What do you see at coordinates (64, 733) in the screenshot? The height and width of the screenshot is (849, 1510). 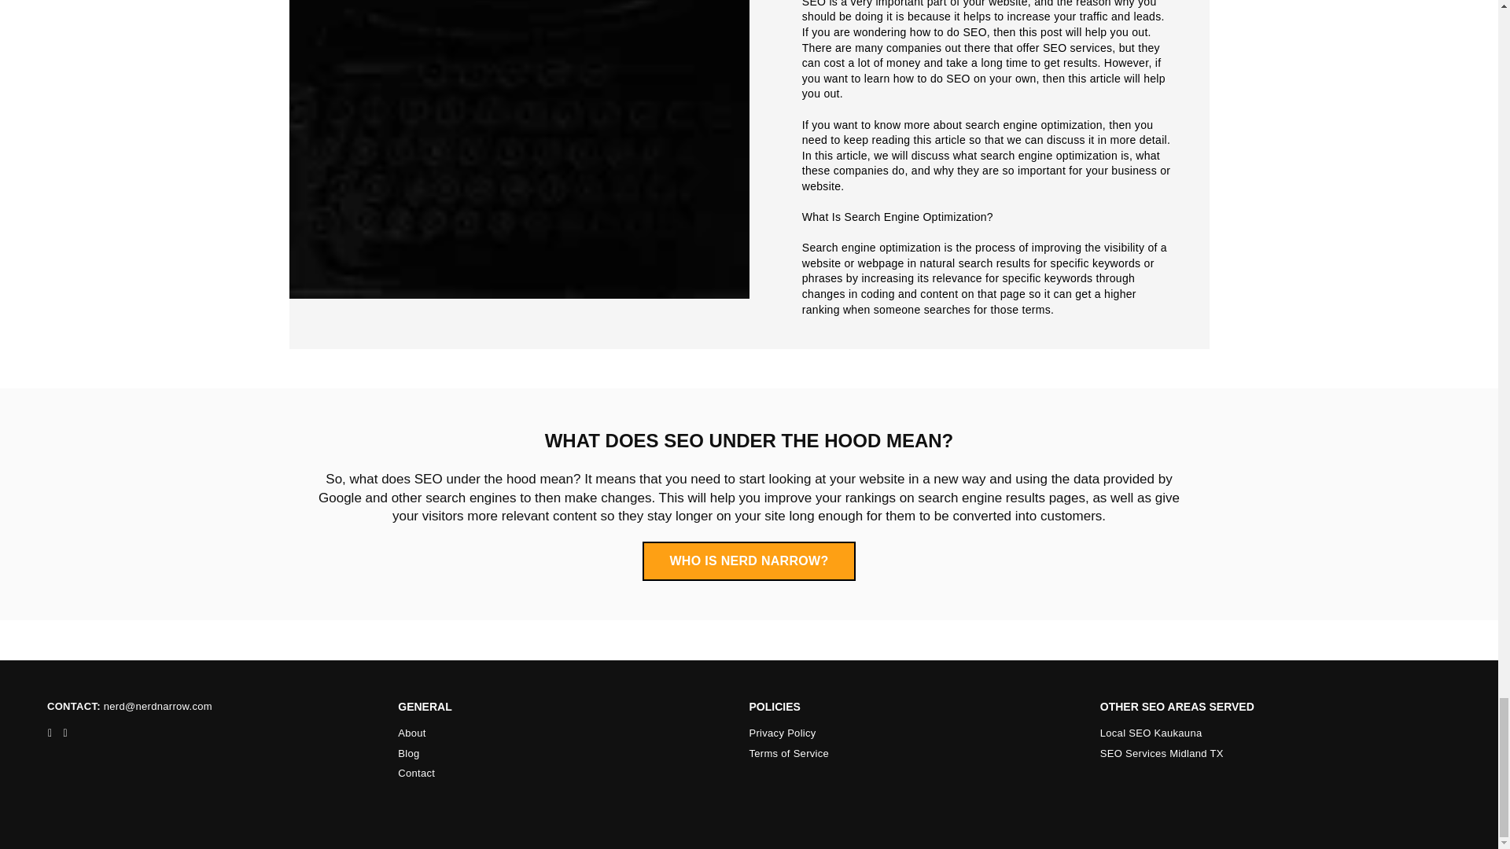 I see `YouTube` at bounding box center [64, 733].